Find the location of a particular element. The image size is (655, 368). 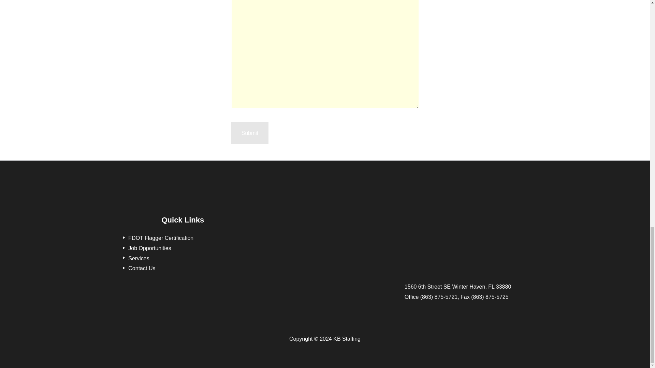

Contact Us is located at coordinates (137, 268).